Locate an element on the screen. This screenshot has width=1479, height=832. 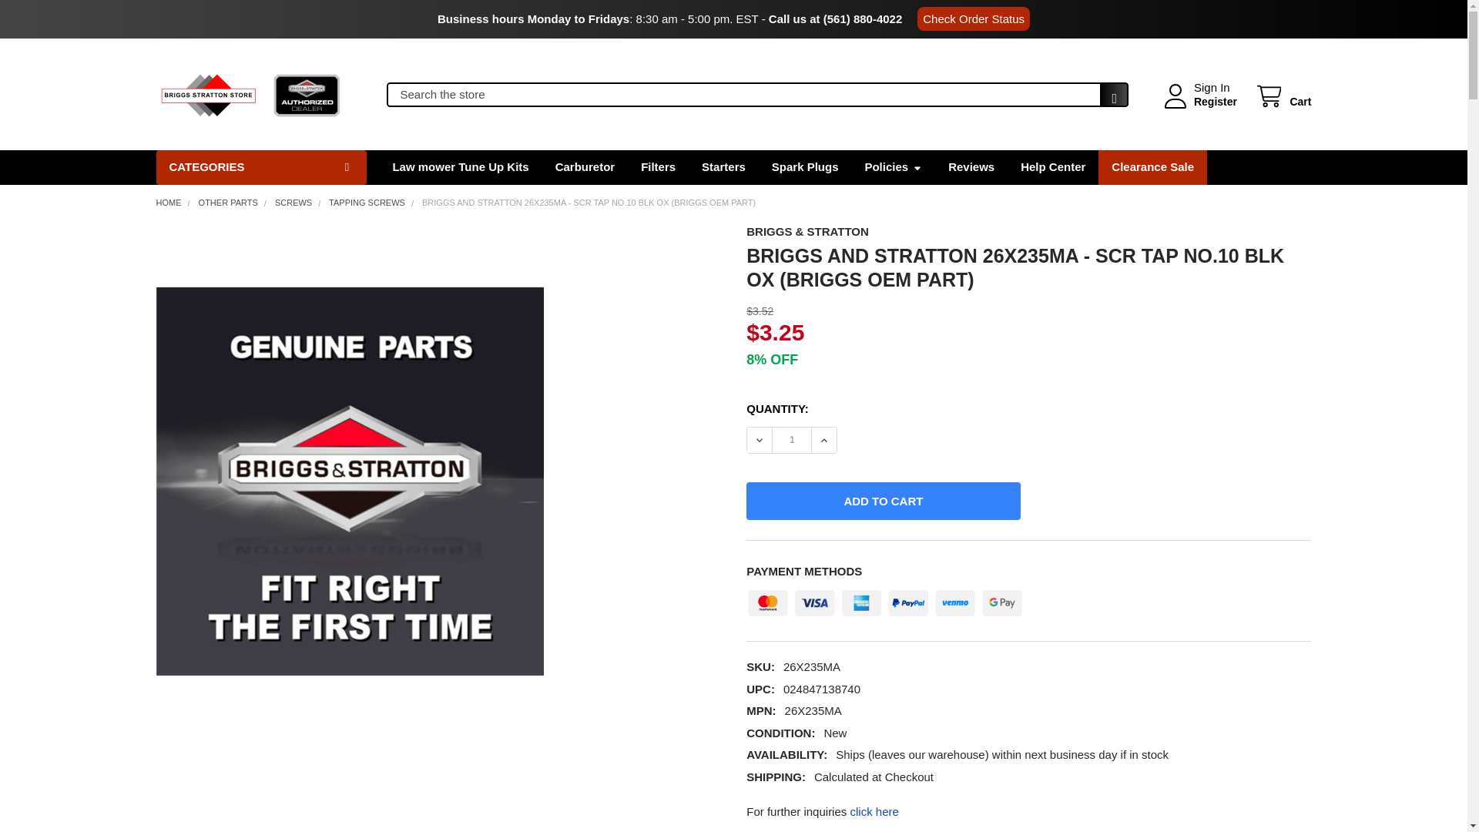
Sign In is located at coordinates (1212, 88).